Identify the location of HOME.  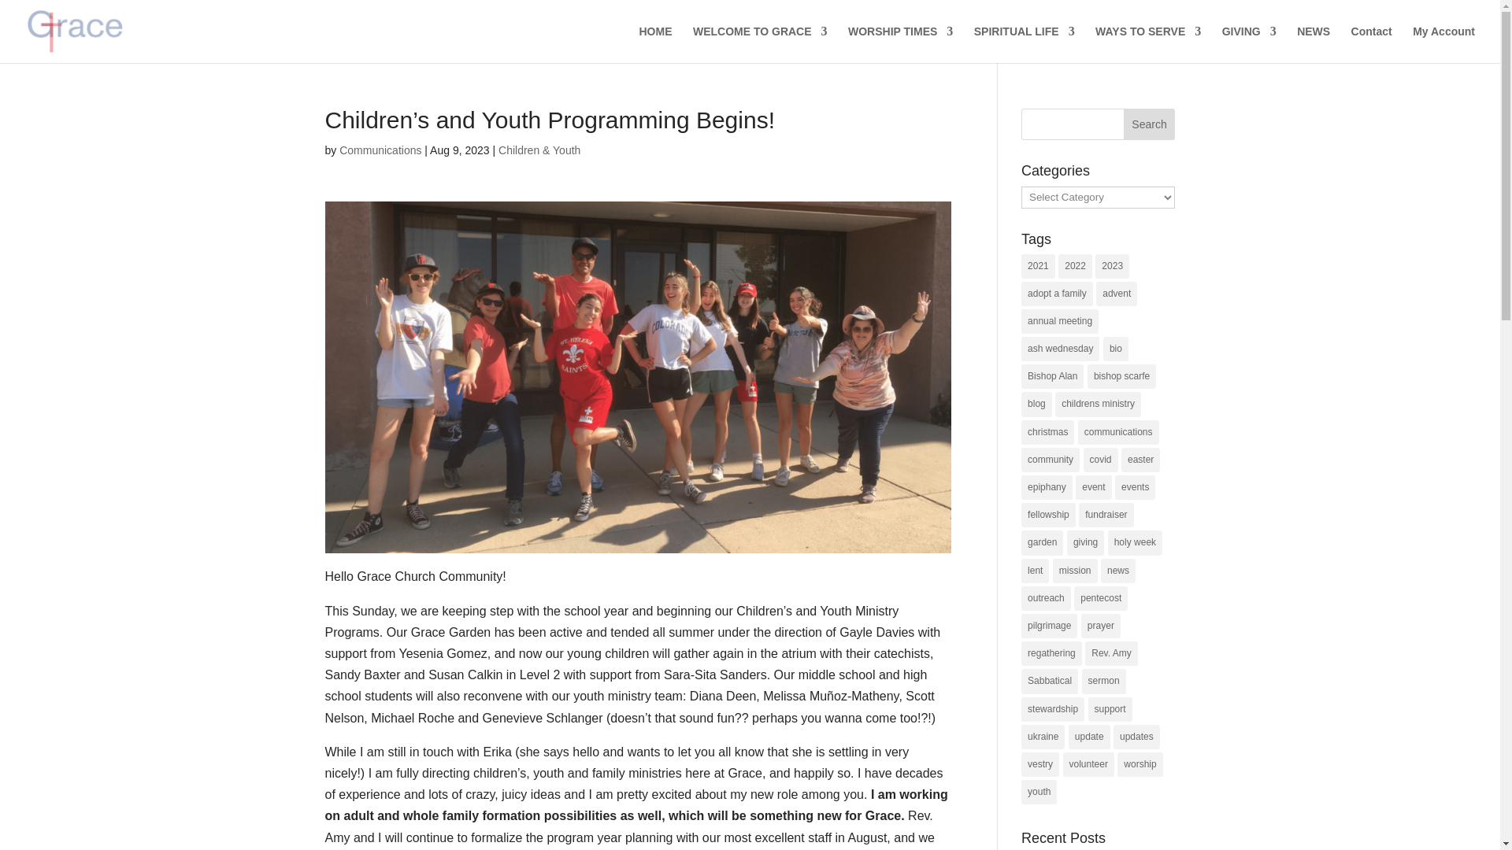
(654, 44).